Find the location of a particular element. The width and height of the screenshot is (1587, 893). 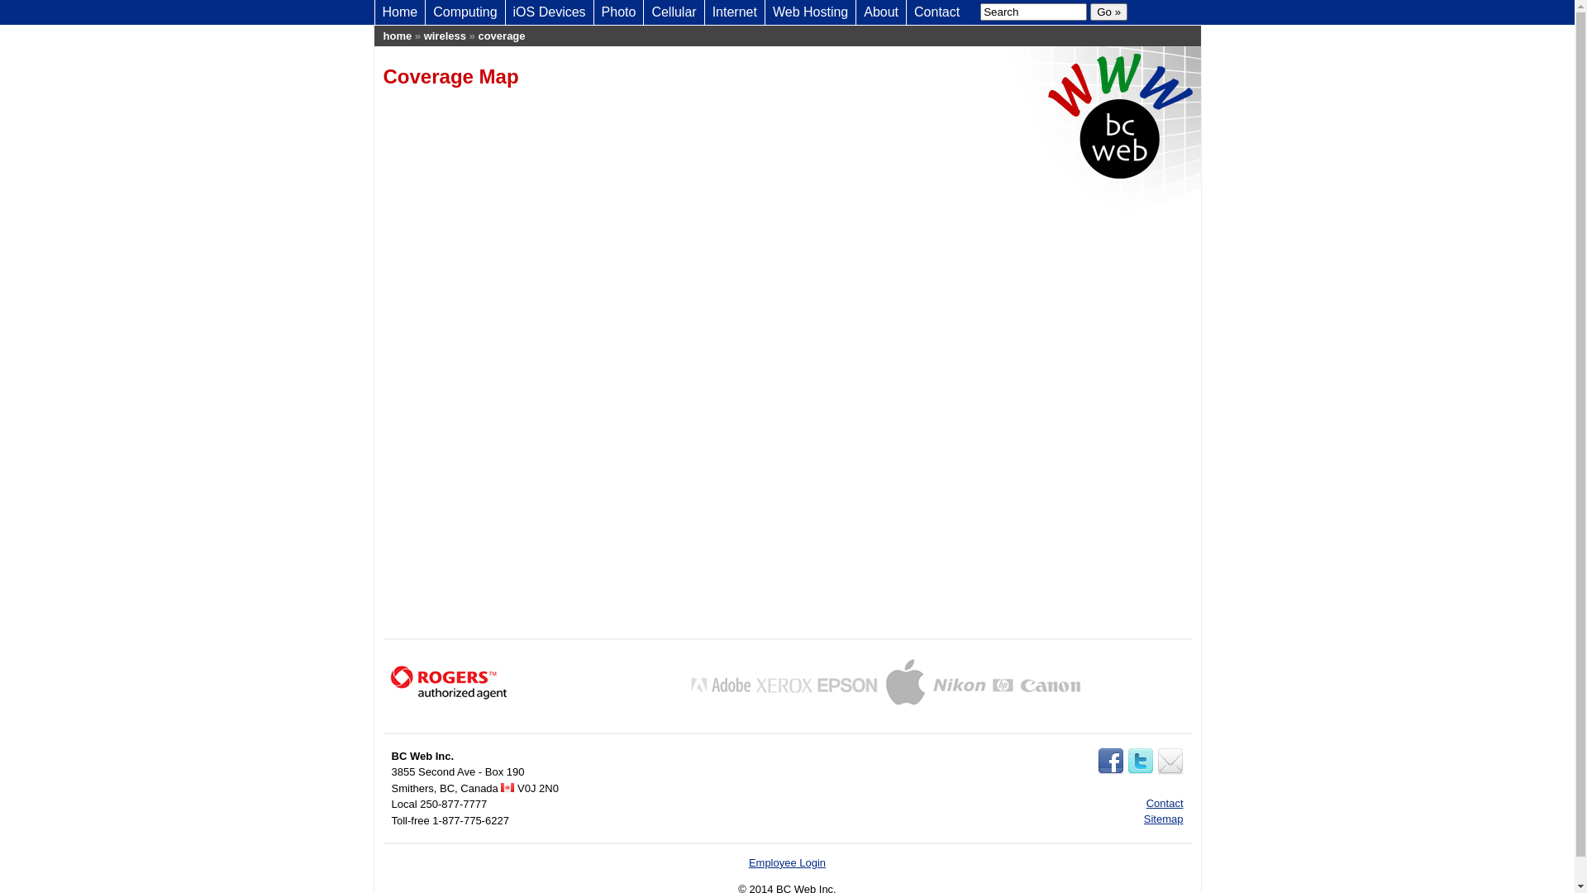

Internet is located at coordinates (735, 12).